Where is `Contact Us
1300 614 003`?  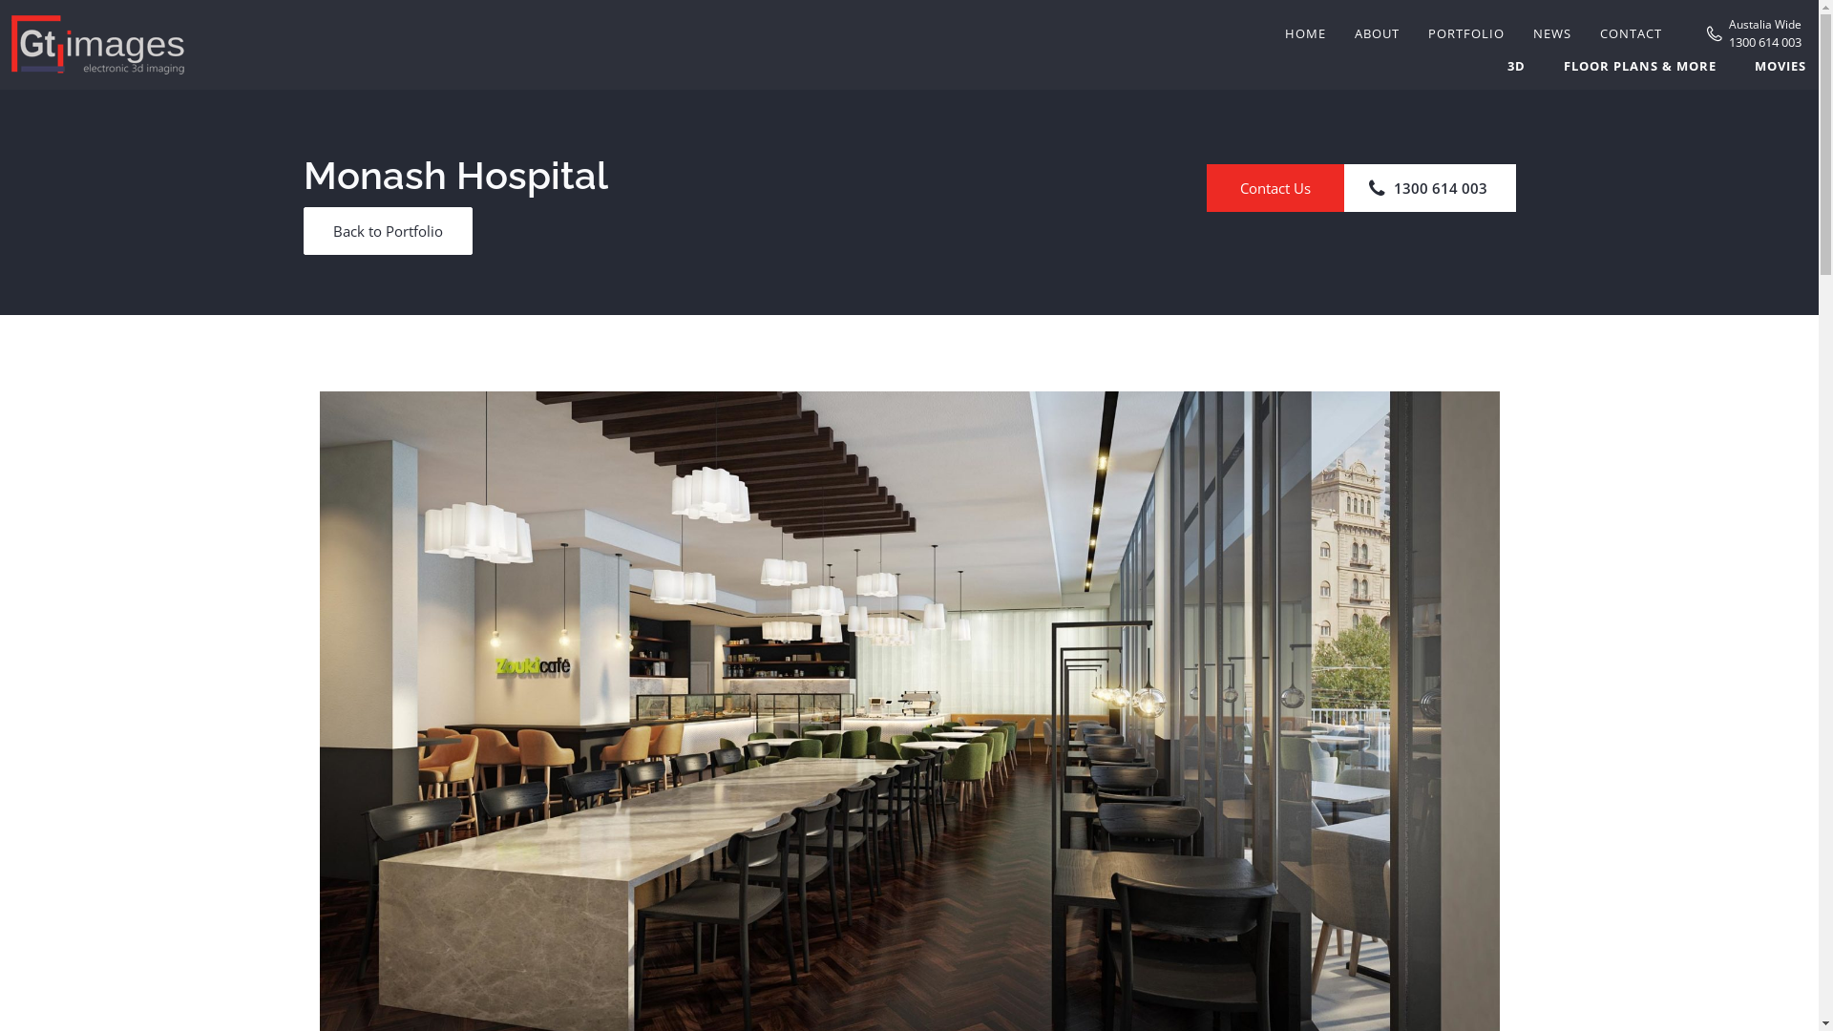
Contact Us
1300 614 003 is located at coordinates (1361, 188).